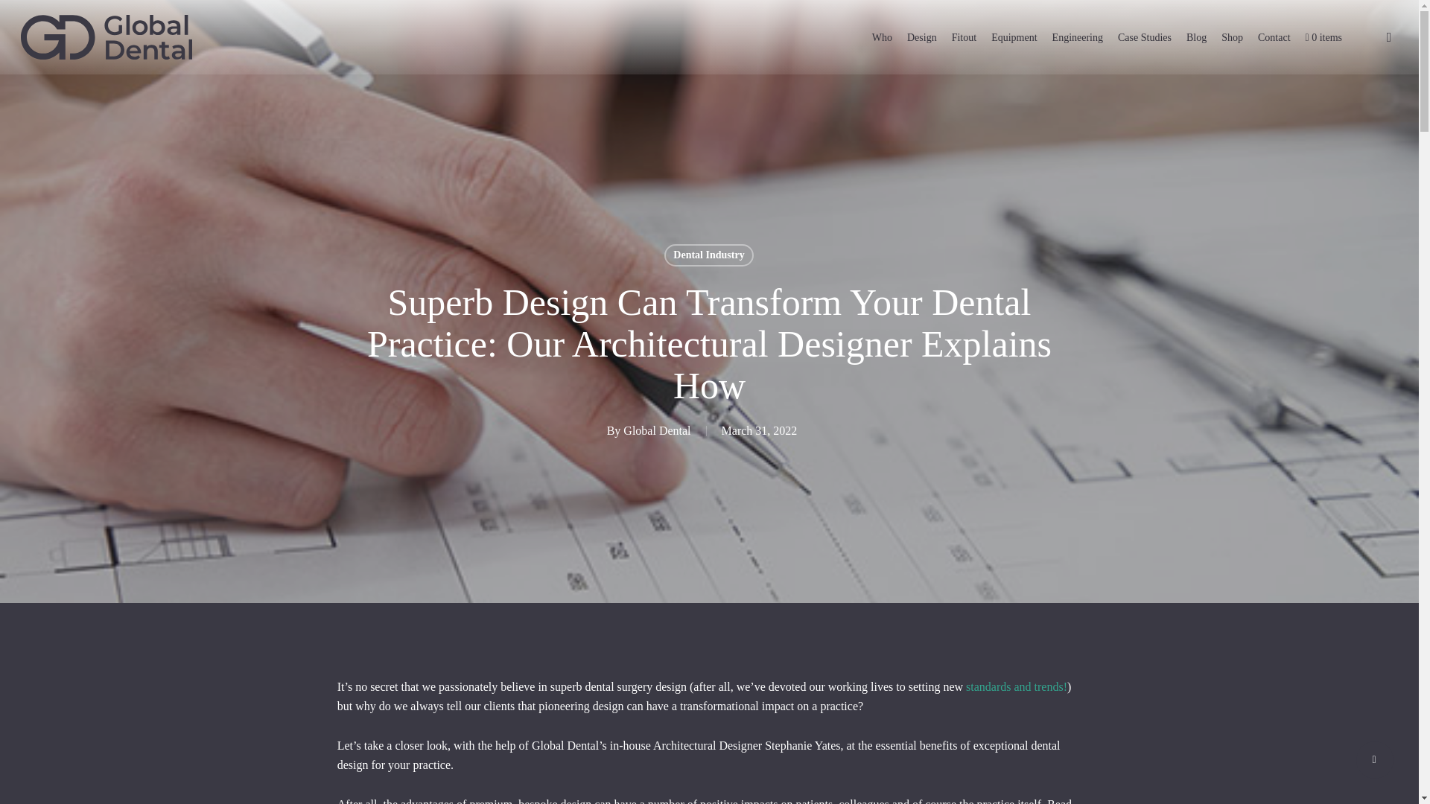  I want to click on Contact, so click(1274, 37).